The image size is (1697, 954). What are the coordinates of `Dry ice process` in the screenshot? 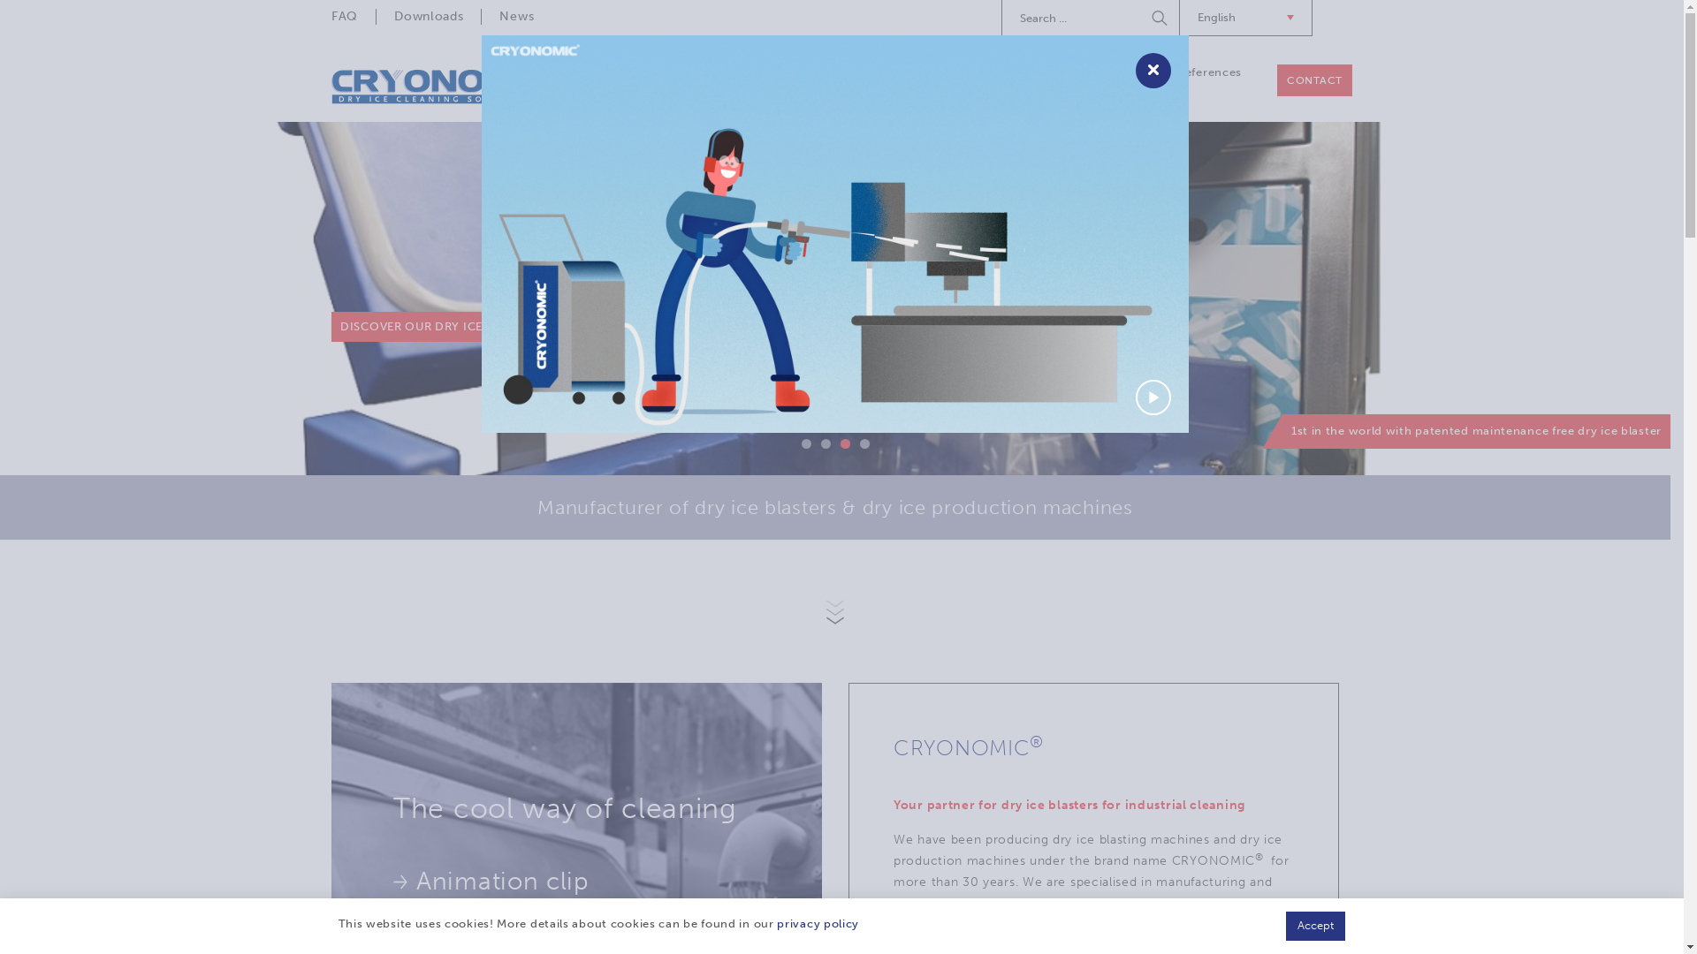 It's located at (903, 72).